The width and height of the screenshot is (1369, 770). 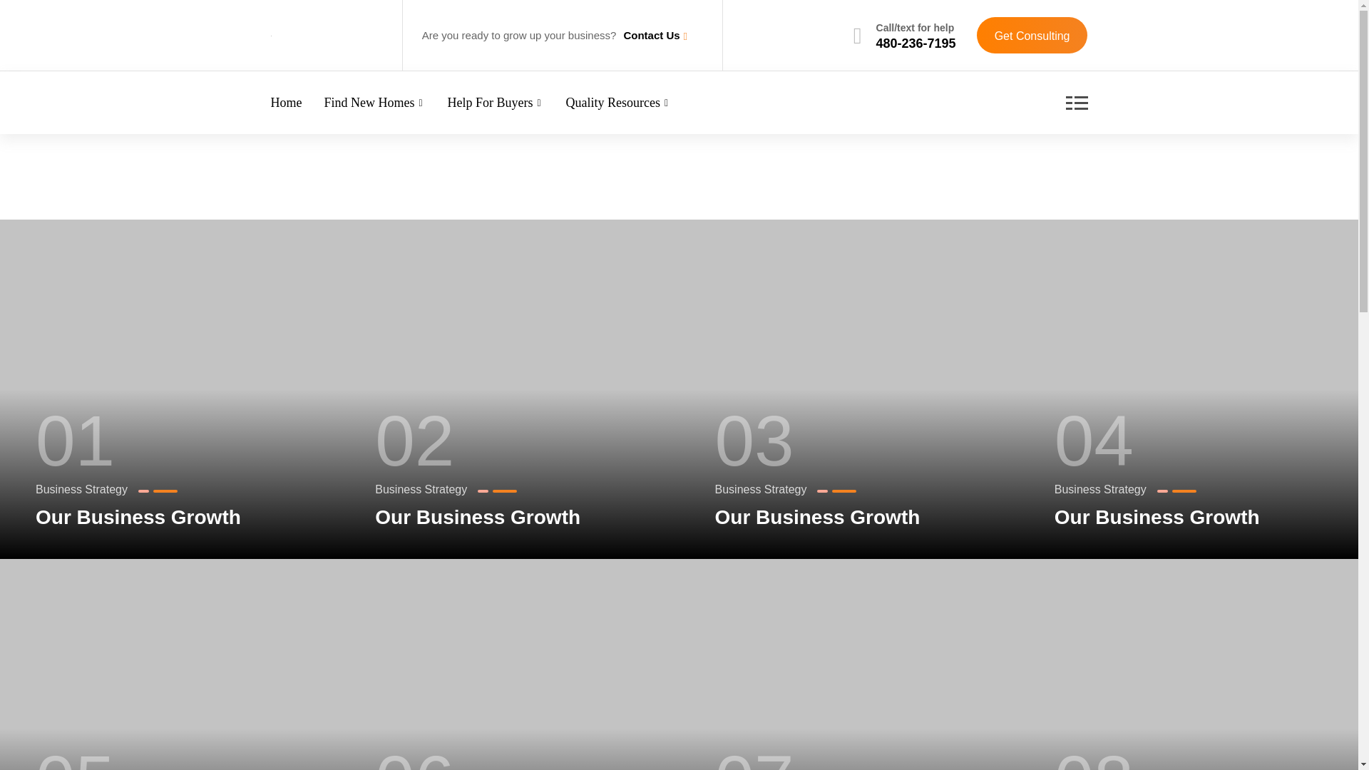 I want to click on 480-236-7195, so click(x=916, y=43).